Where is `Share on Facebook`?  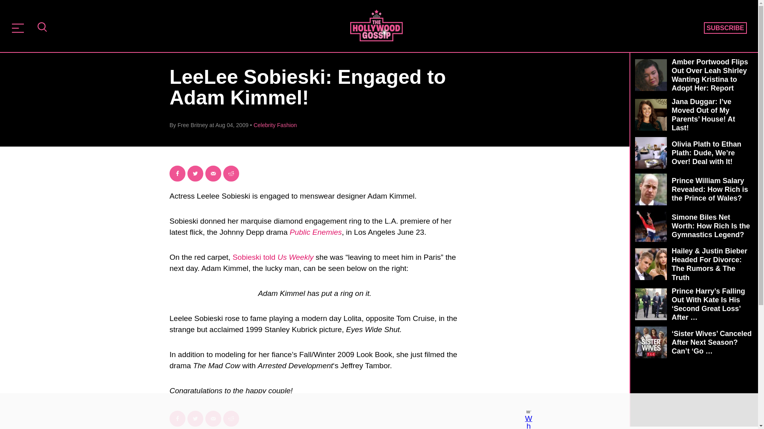
Share on Facebook is located at coordinates (177, 173).